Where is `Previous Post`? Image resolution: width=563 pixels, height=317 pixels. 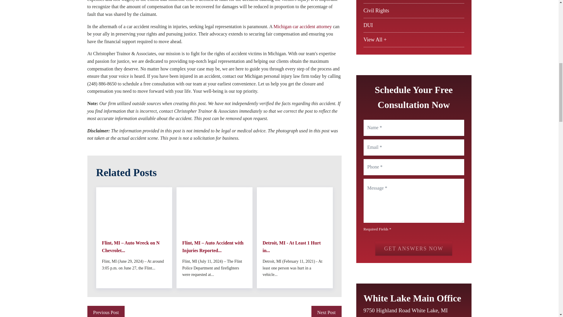
Previous Post is located at coordinates (106, 311).